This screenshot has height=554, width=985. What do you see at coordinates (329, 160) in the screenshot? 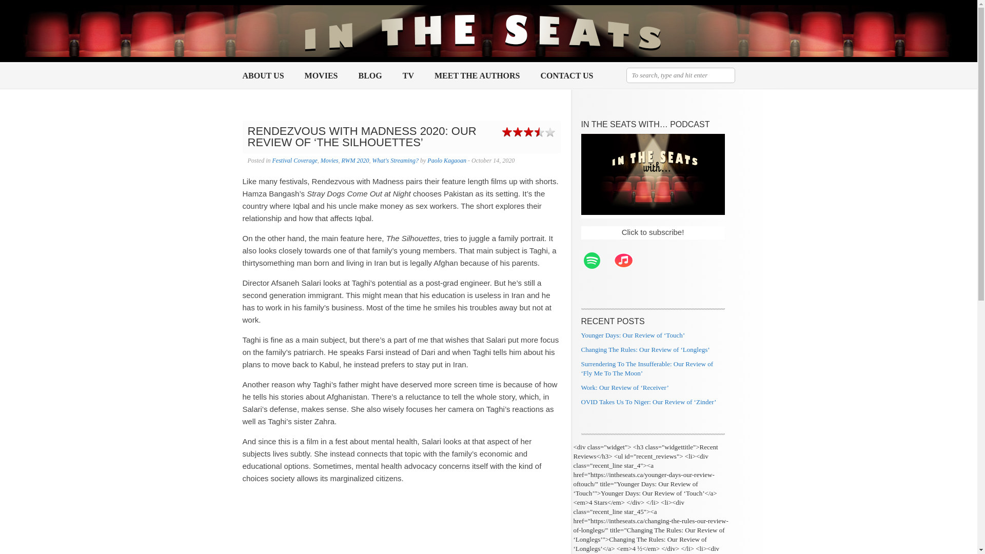
I see `Movies` at bounding box center [329, 160].